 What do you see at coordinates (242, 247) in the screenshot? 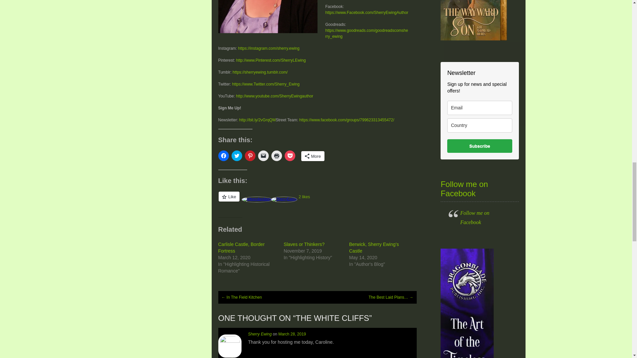
I see `Carlisle Castle, Border Fortress` at bounding box center [242, 247].